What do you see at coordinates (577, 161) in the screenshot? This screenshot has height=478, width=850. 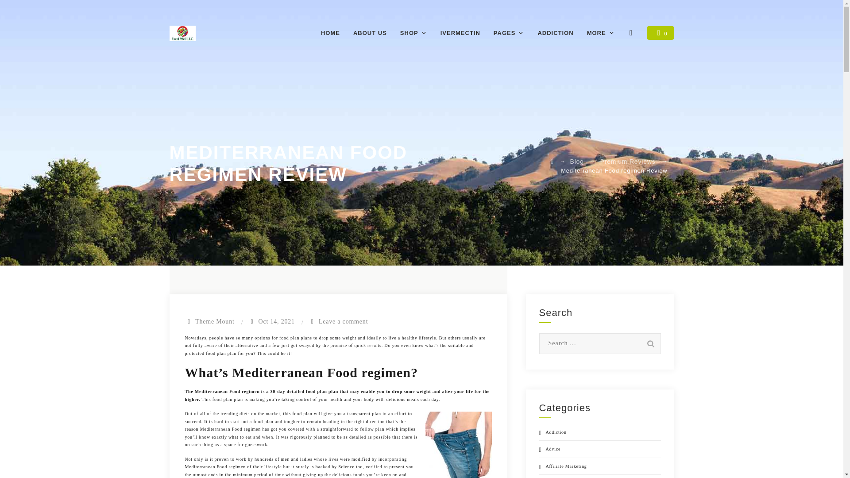 I see `Go to Blog.` at bounding box center [577, 161].